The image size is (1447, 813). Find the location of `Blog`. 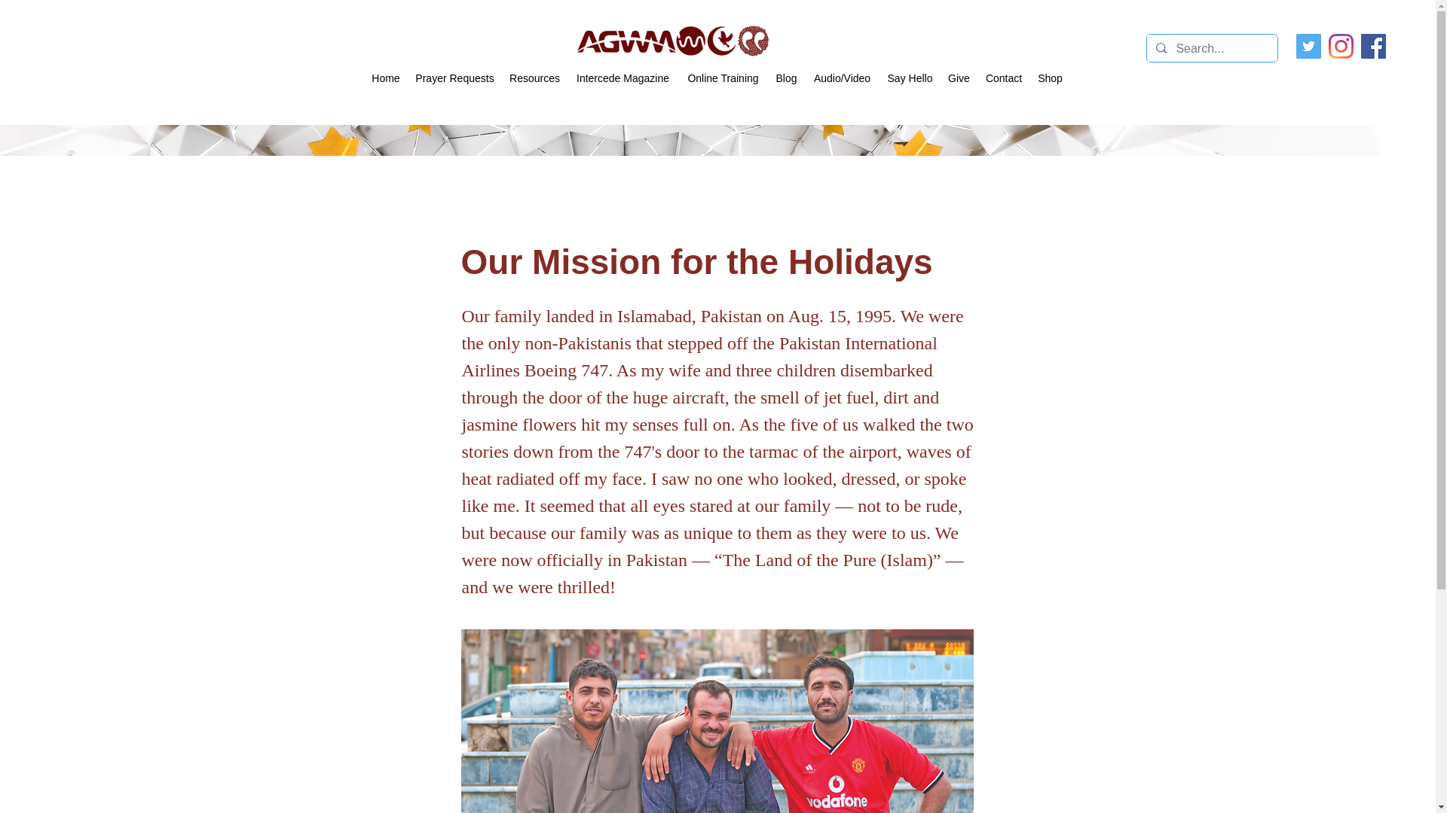

Blog is located at coordinates (786, 78).